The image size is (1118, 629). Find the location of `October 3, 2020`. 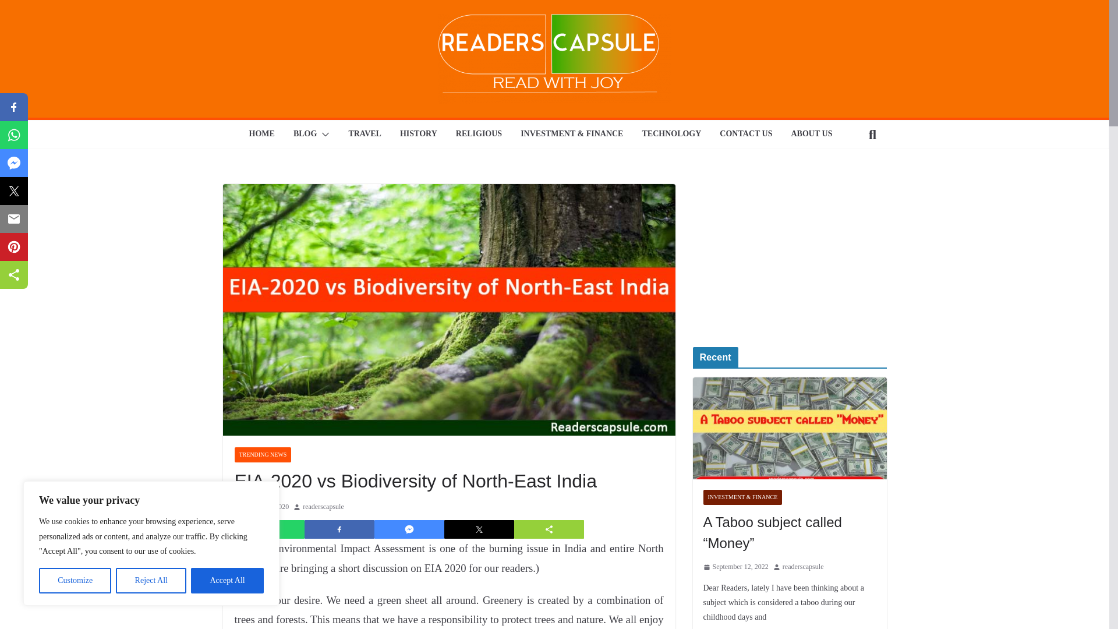

October 3, 2020 is located at coordinates (261, 507).